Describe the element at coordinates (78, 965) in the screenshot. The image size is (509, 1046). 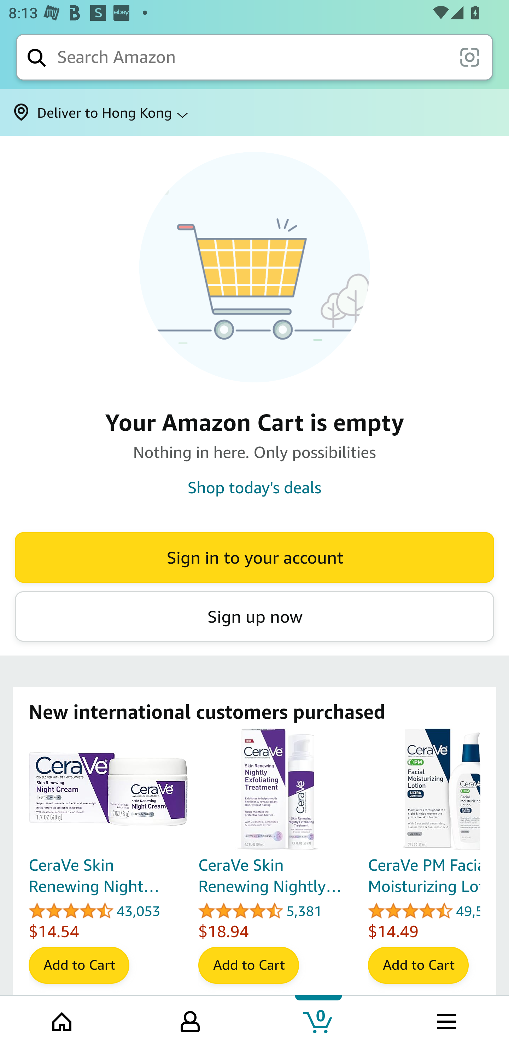
I see `Add to Cart` at that location.